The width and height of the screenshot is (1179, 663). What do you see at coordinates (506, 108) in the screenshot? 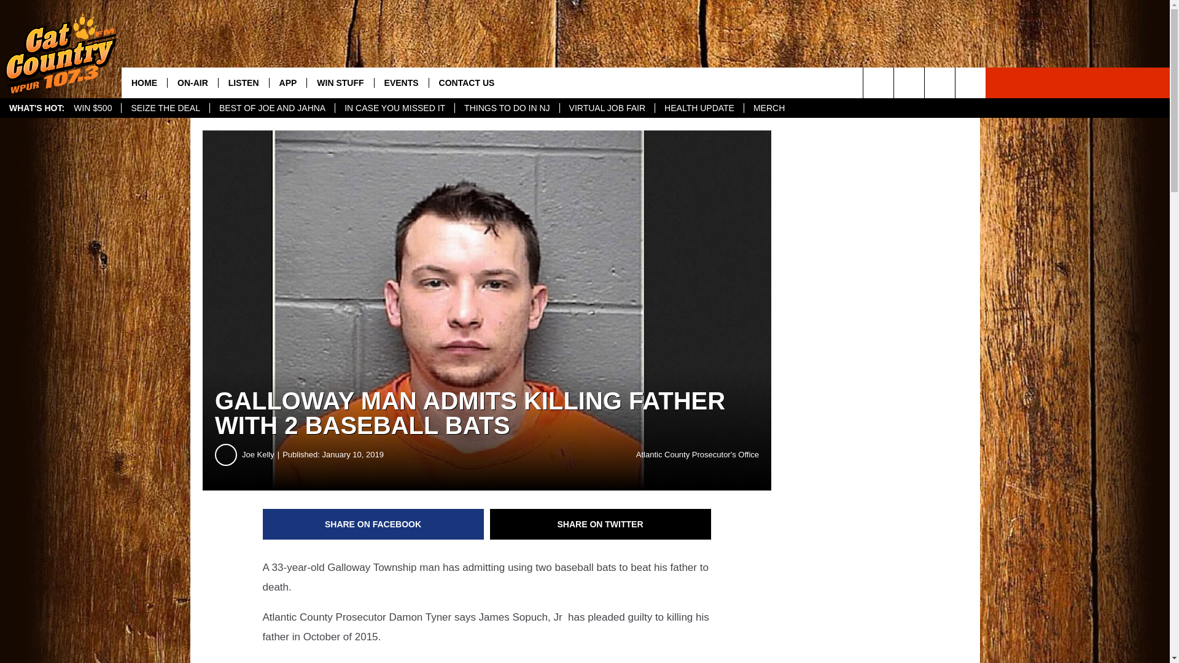
I see `THINGS TO DO IN NJ` at bounding box center [506, 108].